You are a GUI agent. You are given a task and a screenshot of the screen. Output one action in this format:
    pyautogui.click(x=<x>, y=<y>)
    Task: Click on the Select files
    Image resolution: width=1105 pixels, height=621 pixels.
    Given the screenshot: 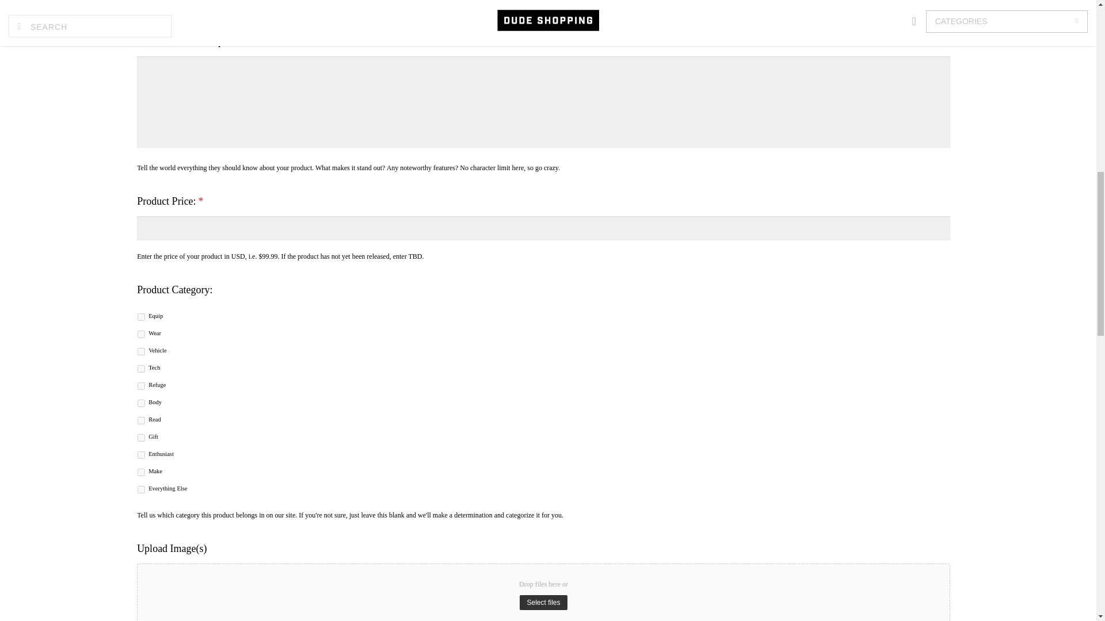 What is the action you would take?
    pyautogui.click(x=543, y=602)
    